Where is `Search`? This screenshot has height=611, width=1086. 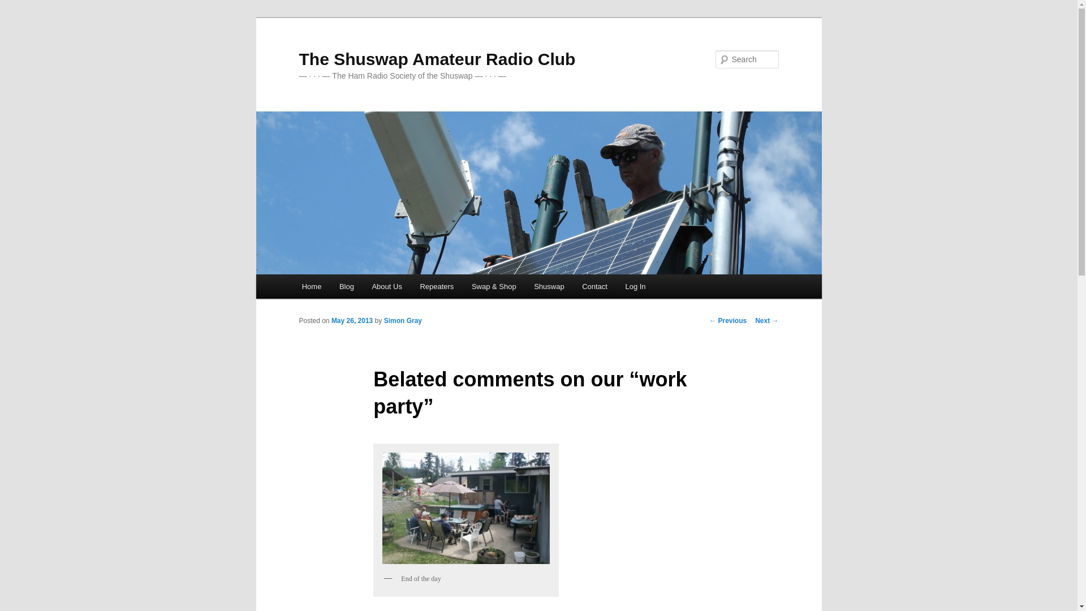 Search is located at coordinates (18, 6).